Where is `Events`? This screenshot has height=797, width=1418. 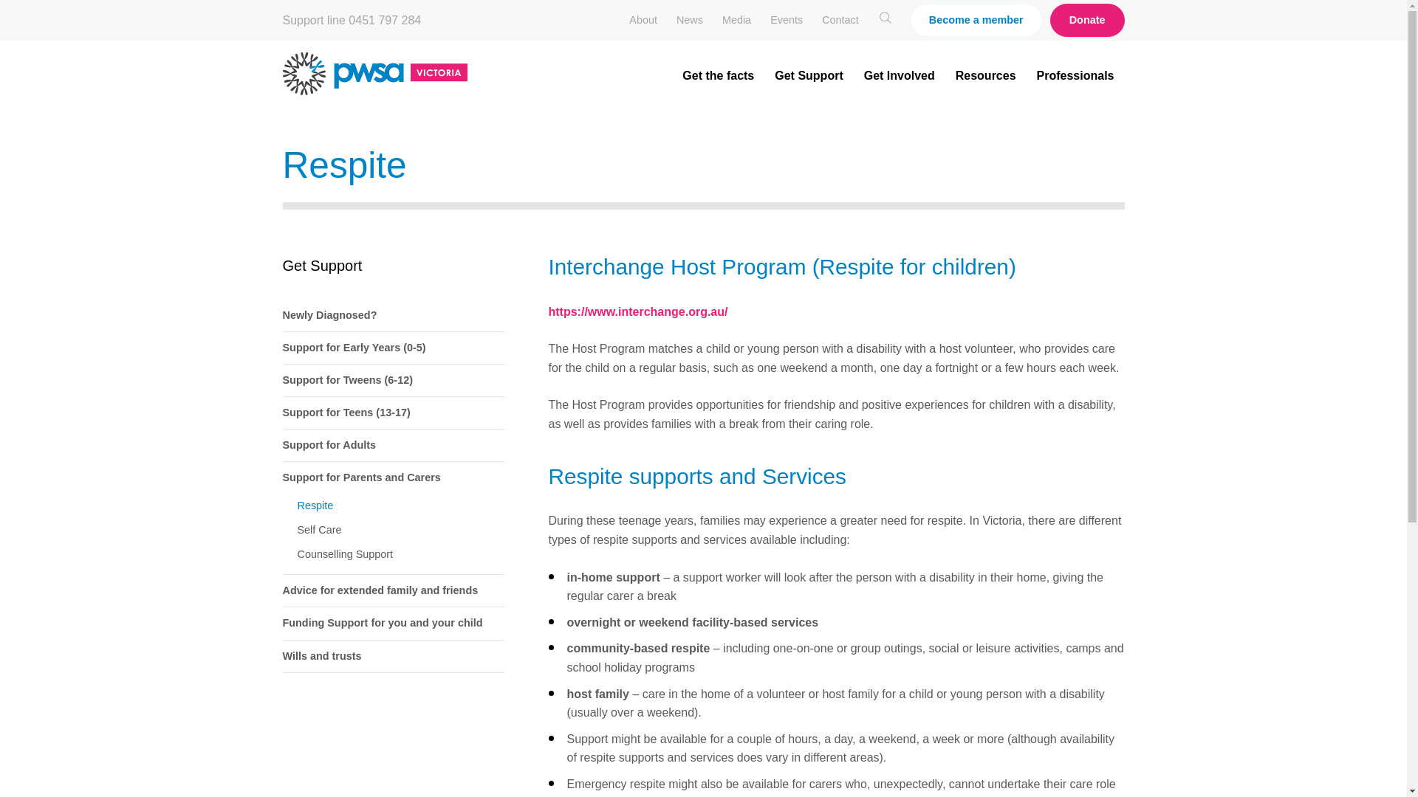
Events is located at coordinates (787, 20).